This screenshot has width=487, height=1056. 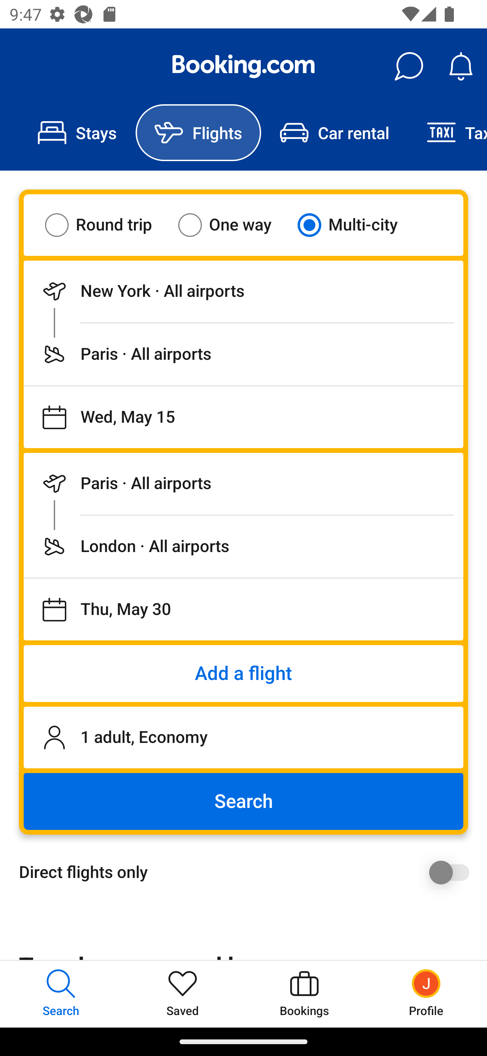 What do you see at coordinates (243, 483) in the screenshot?
I see `Flight 2, departing from Paris · All airports` at bounding box center [243, 483].